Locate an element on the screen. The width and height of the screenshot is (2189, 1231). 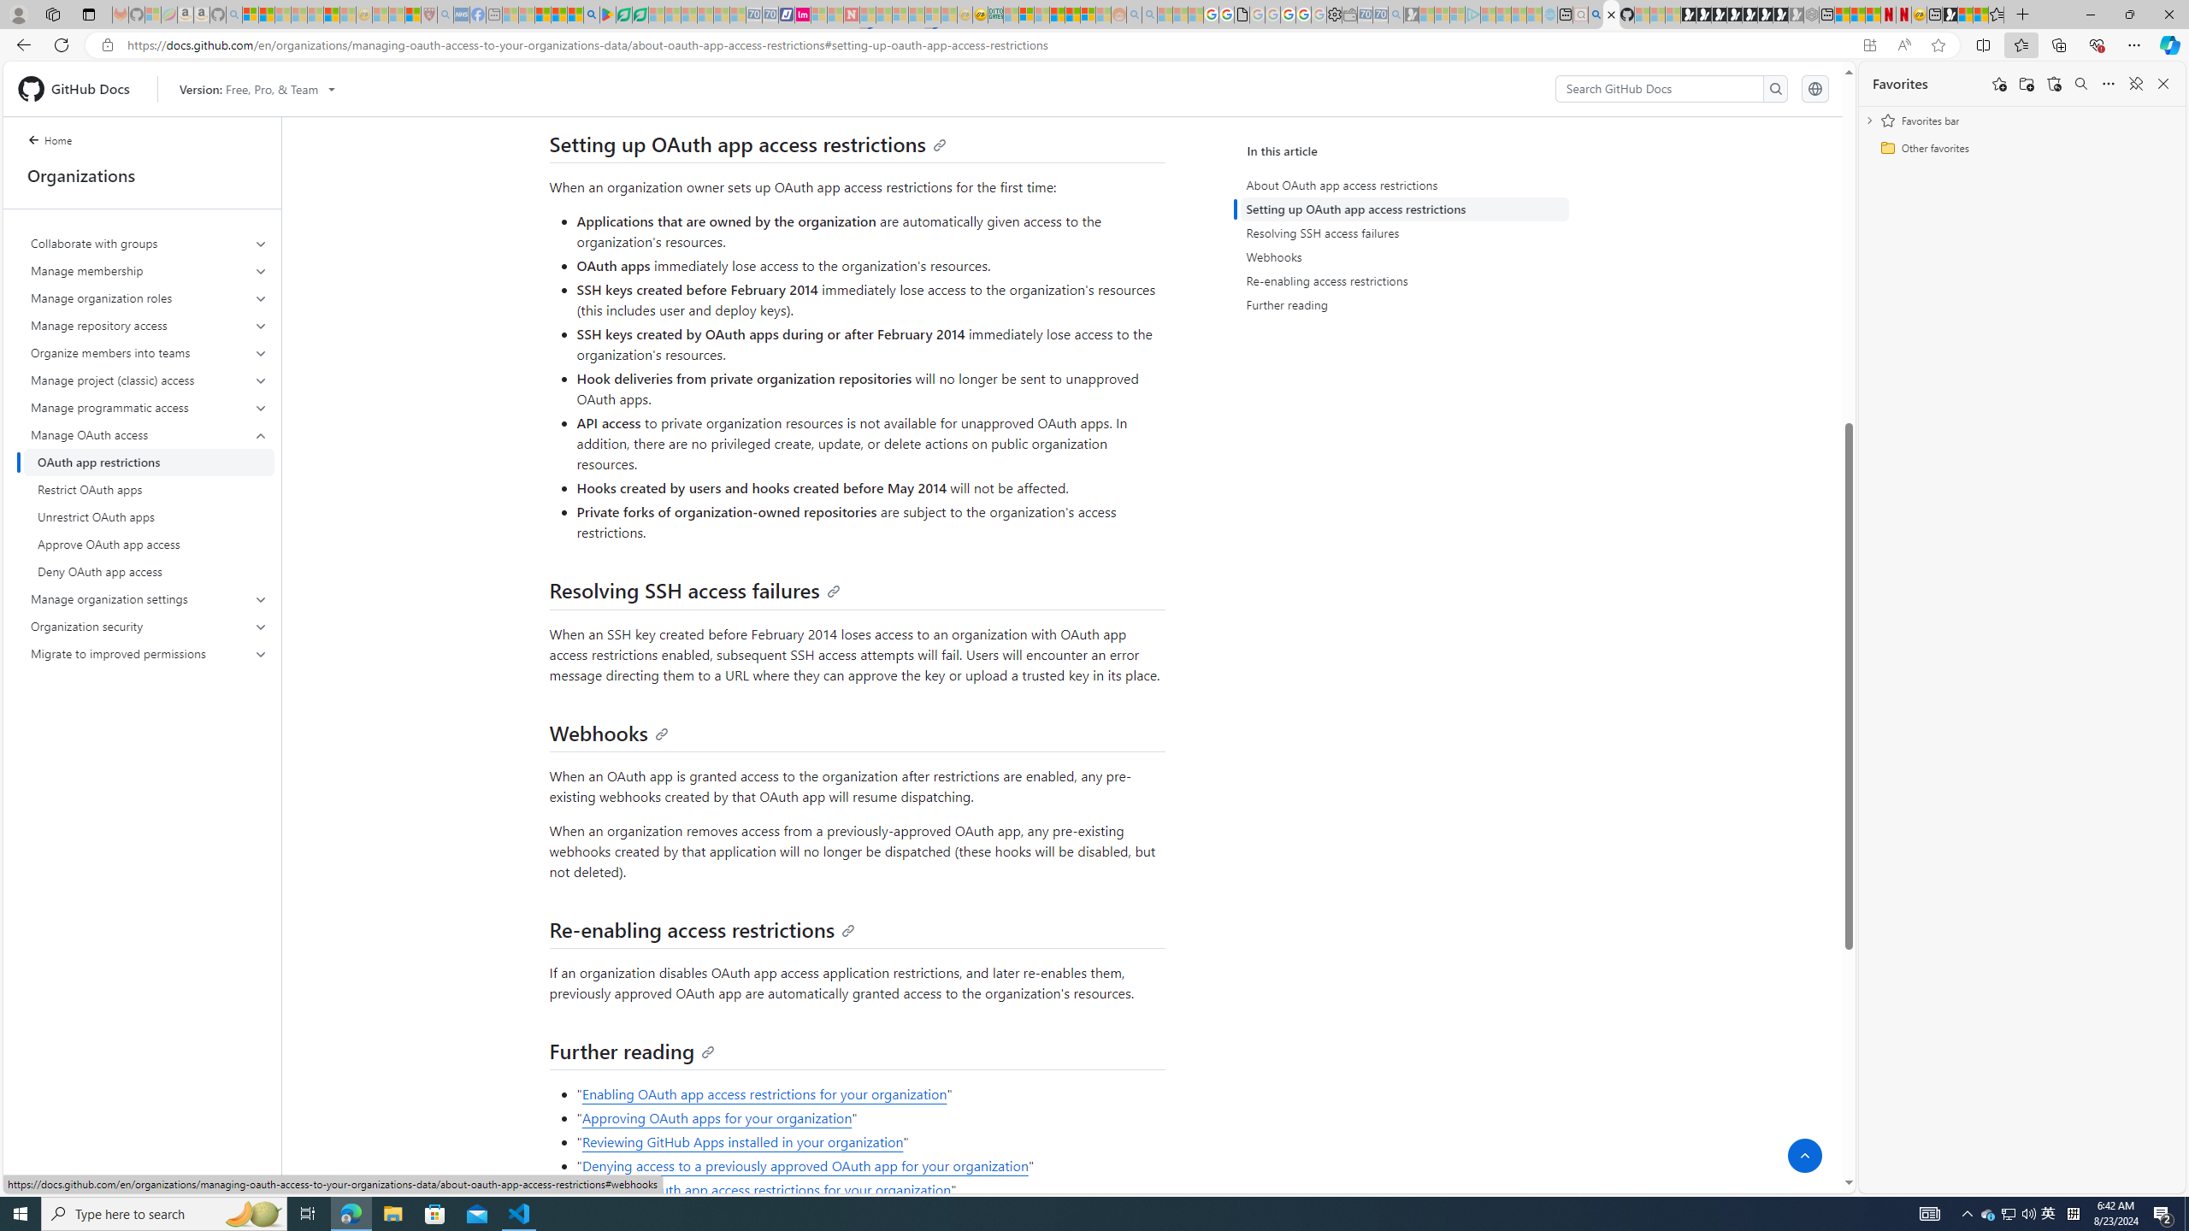
About OAuth app access restrictions is located at coordinates (1407, 185).